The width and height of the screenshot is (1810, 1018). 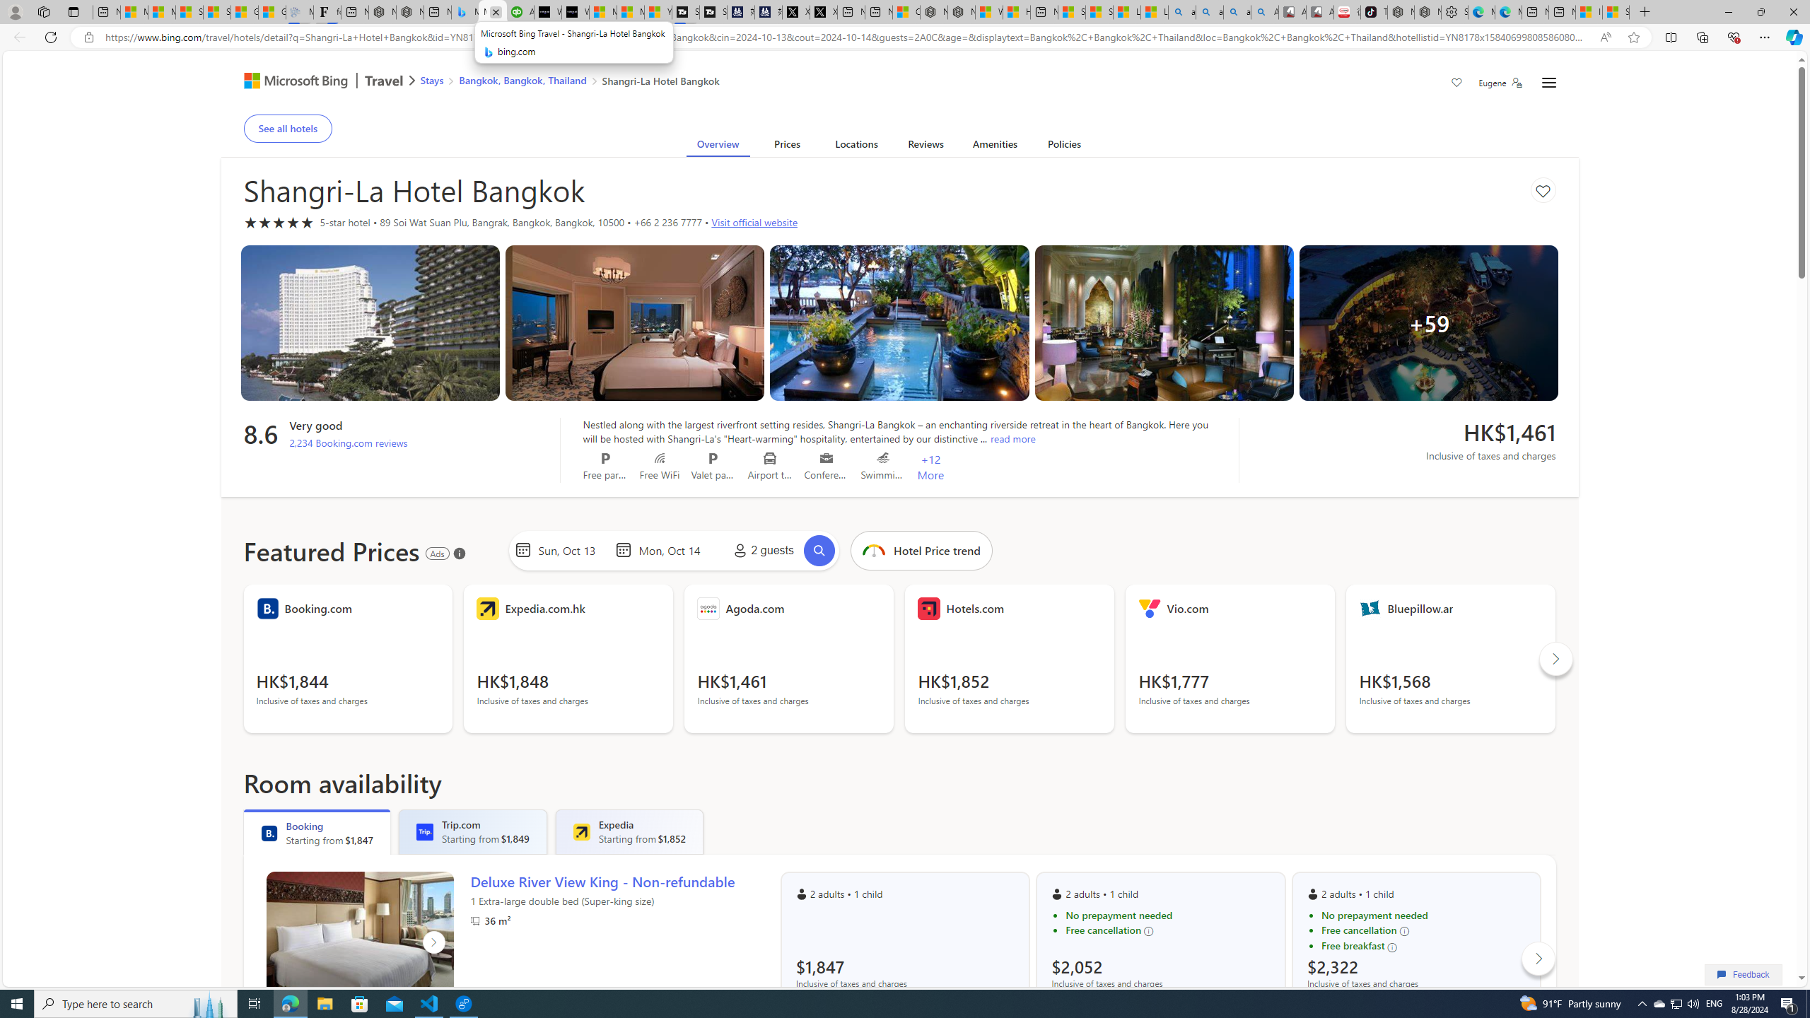 What do you see at coordinates (1605, 37) in the screenshot?
I see `Read aloud this page (Ctrl+Shift+U)` at bounding box center [1605, 37].